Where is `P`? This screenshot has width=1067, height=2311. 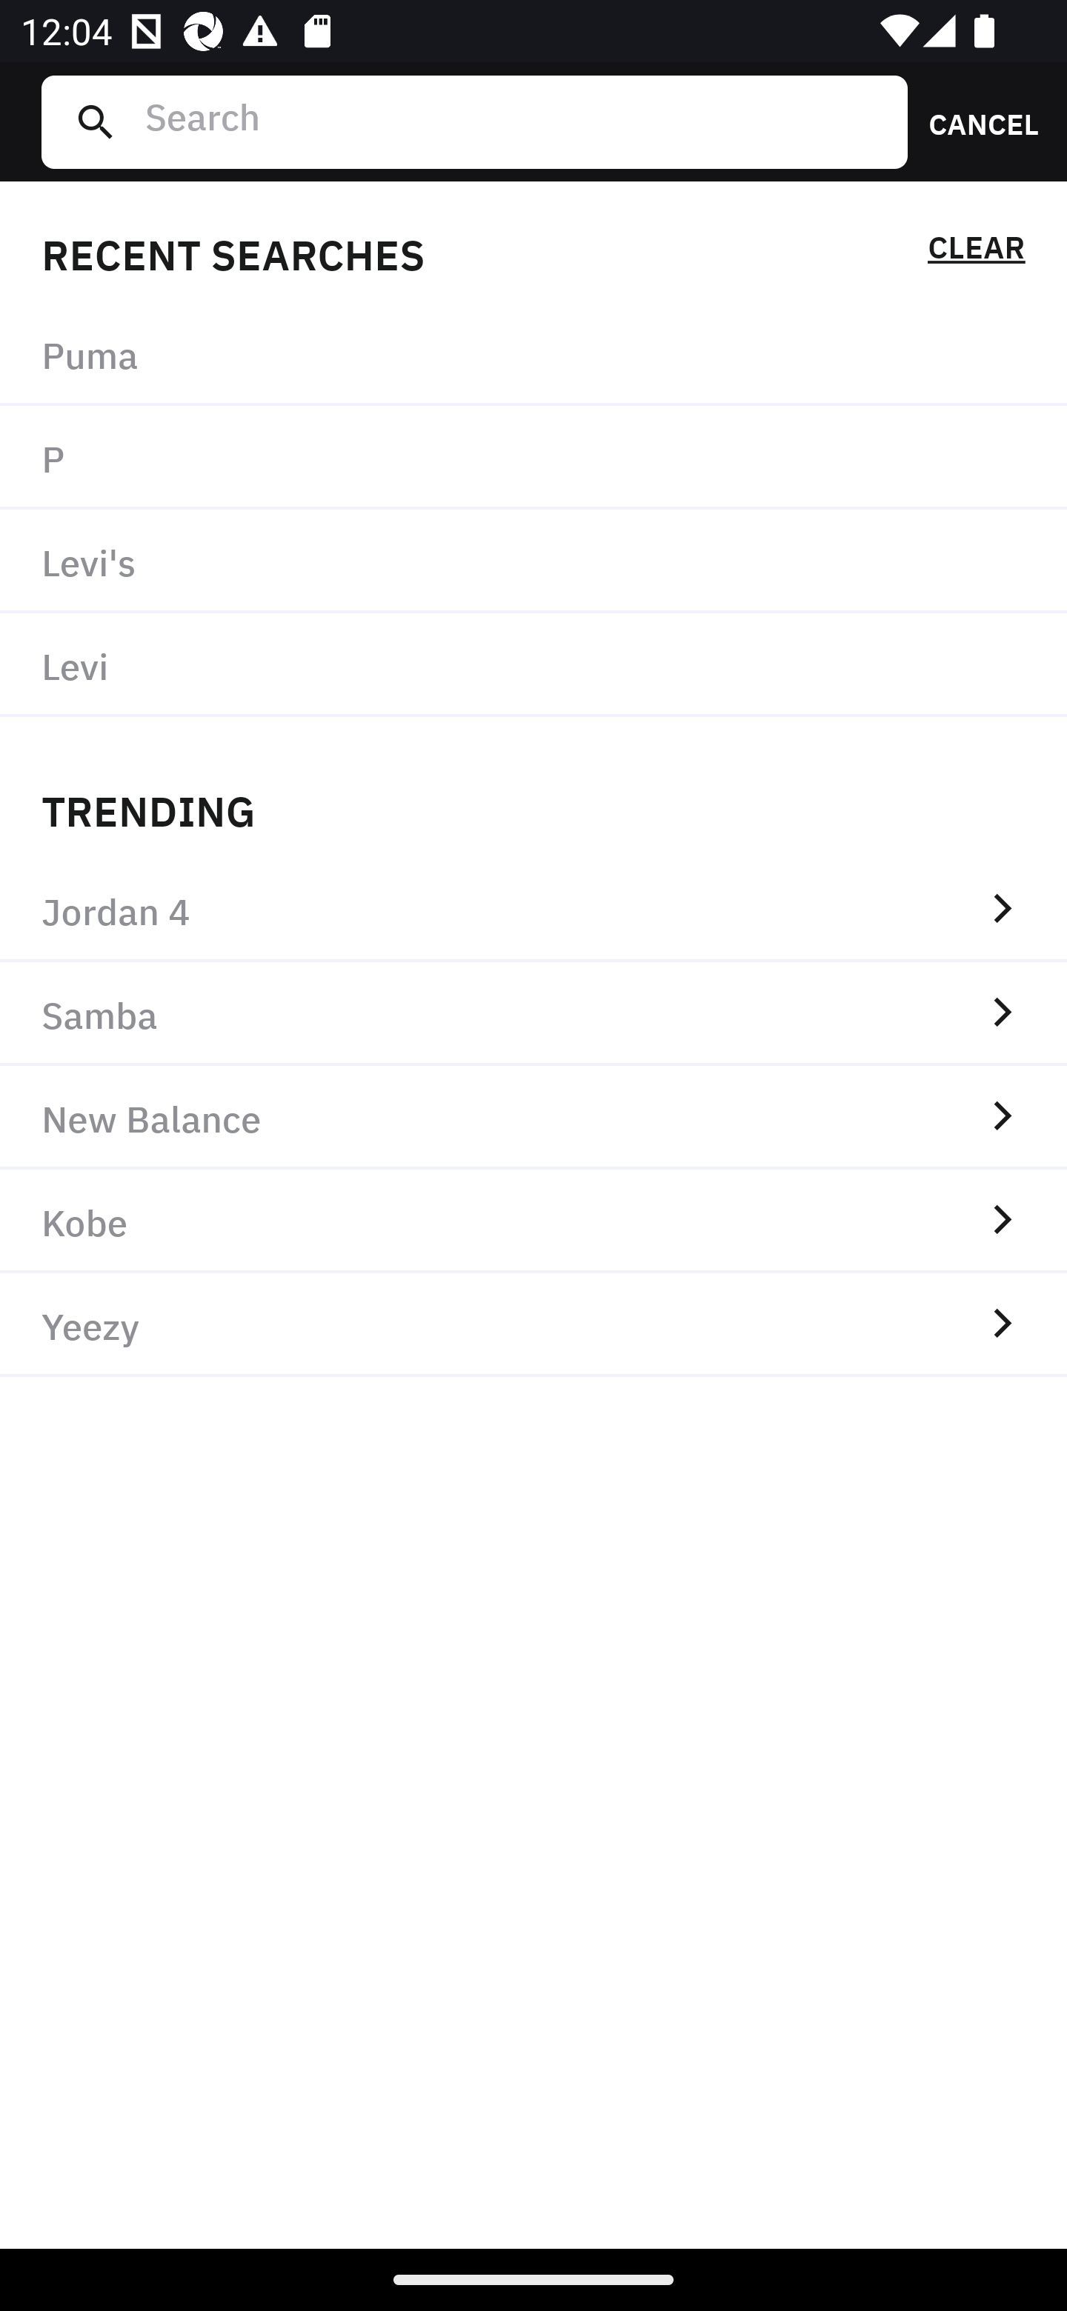 P is located at coordinates (533, 458).